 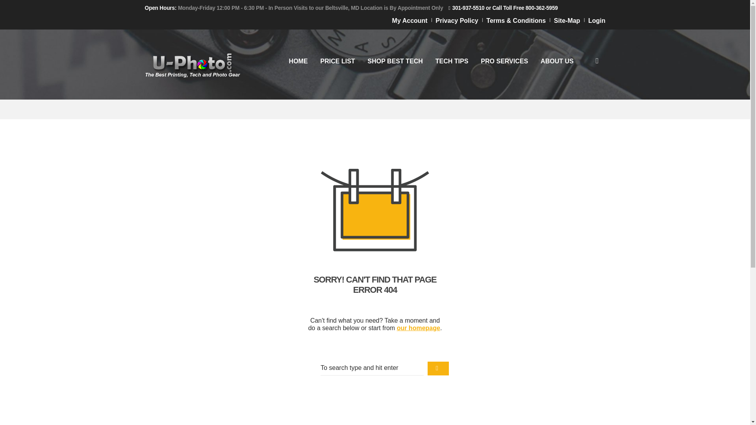 I want to click on Site-Map, so click(x=567, y=20).